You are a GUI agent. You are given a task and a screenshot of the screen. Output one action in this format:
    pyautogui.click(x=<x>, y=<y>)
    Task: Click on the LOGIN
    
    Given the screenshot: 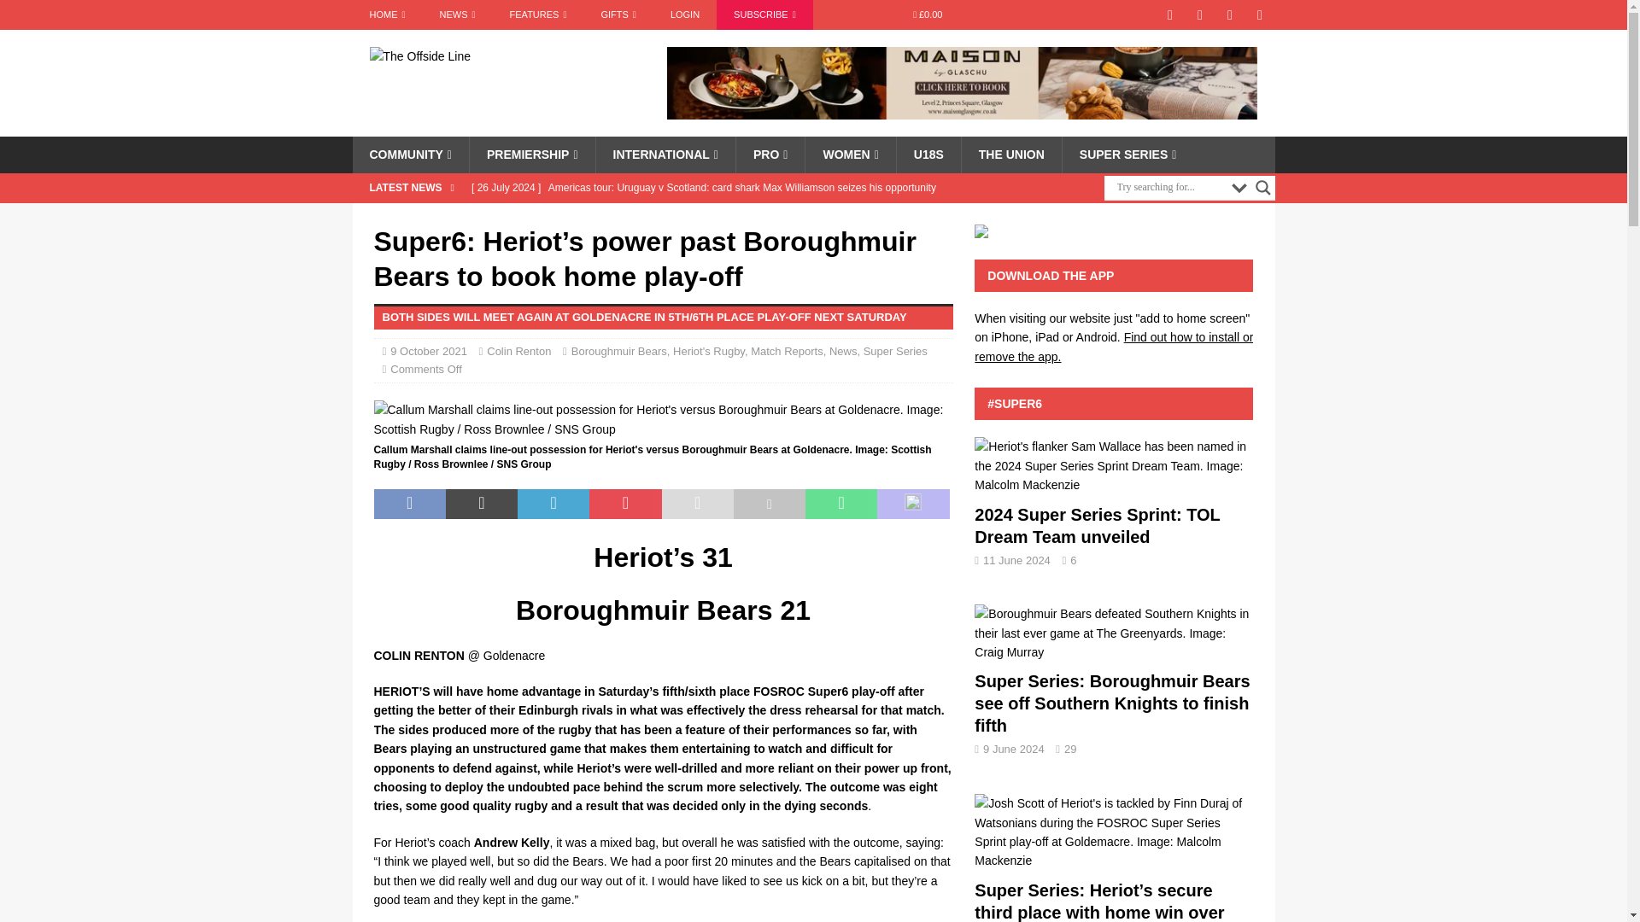 What is the action you would take?
    pyautogui.click(x=685, y=15)
    